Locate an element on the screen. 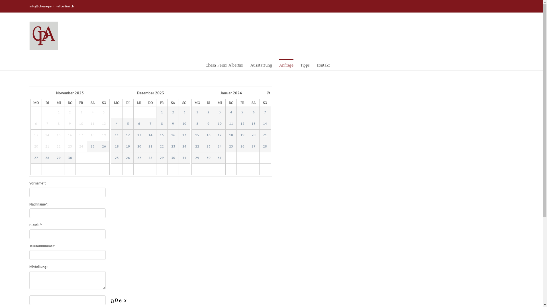  12 is located at coordinates (242, 124).